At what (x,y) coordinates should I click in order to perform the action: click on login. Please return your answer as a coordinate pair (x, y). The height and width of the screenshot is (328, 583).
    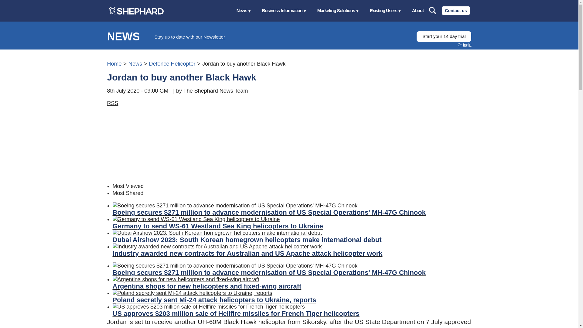
    Looking at the image, I should click on (467, 45).